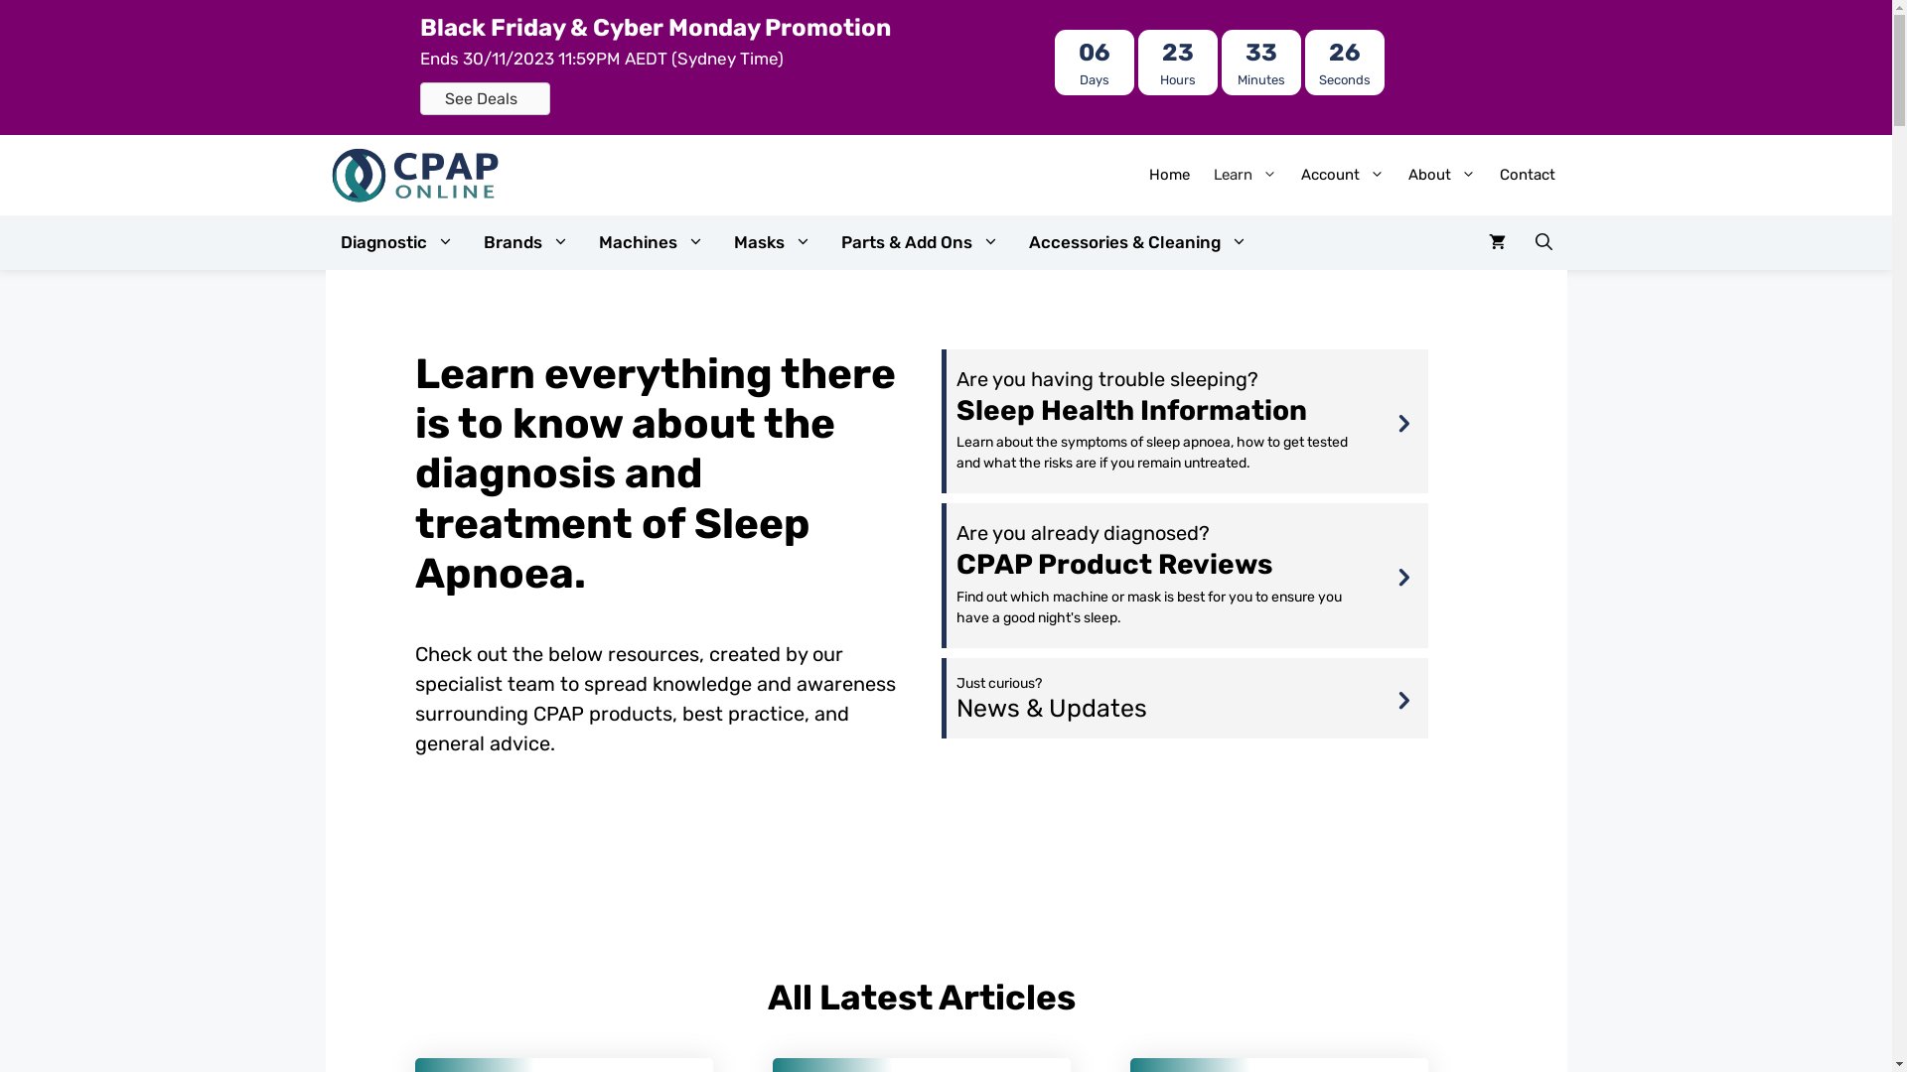 The width and height of the screenshot is (1907, 1072). Describe the element at coordinates (1246, 175) in the screenshot. I see `Learn` at that location.